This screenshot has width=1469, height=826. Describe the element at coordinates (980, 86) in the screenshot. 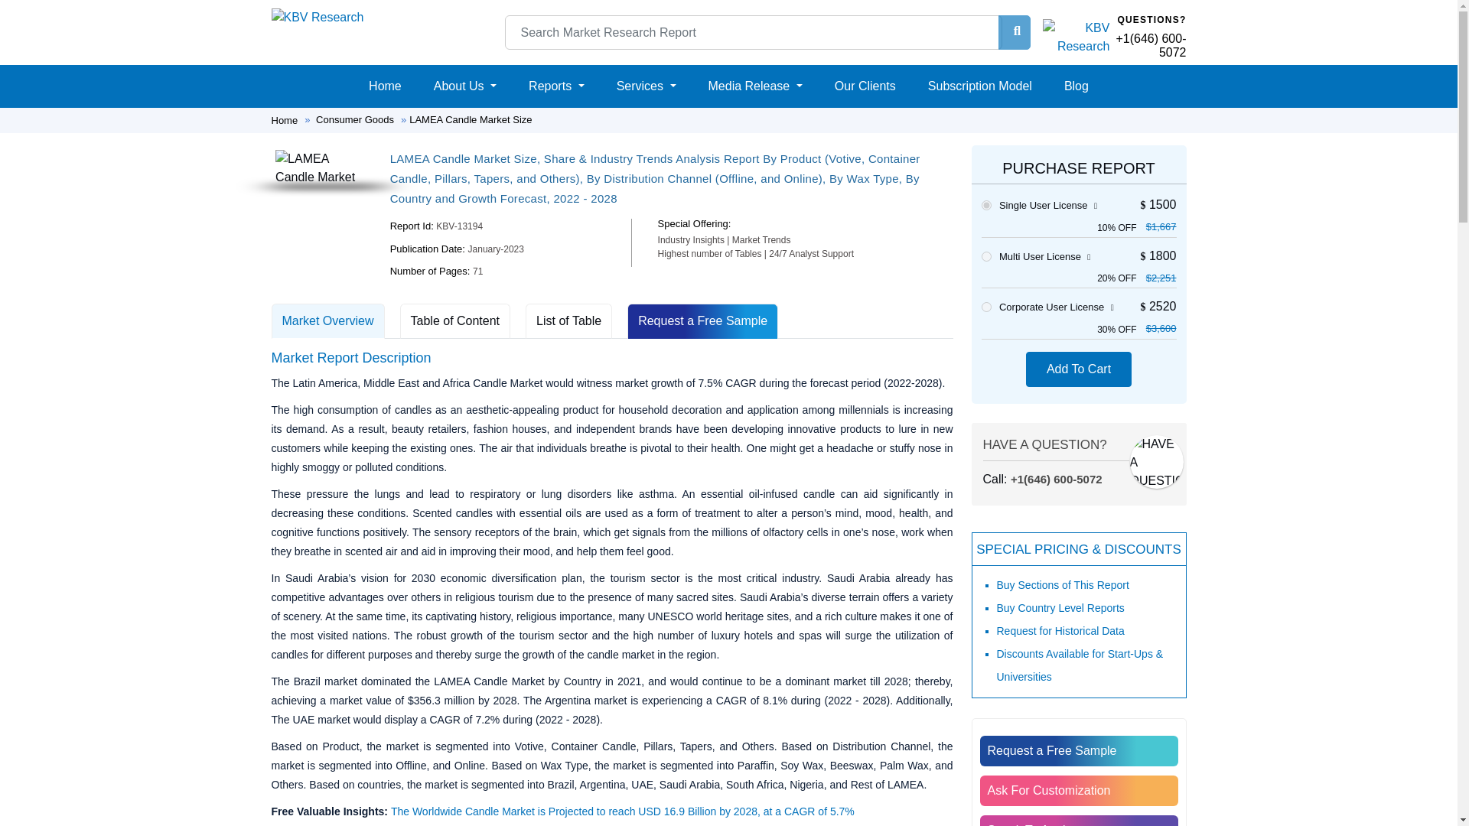

I see `Subscription Model` at that location.